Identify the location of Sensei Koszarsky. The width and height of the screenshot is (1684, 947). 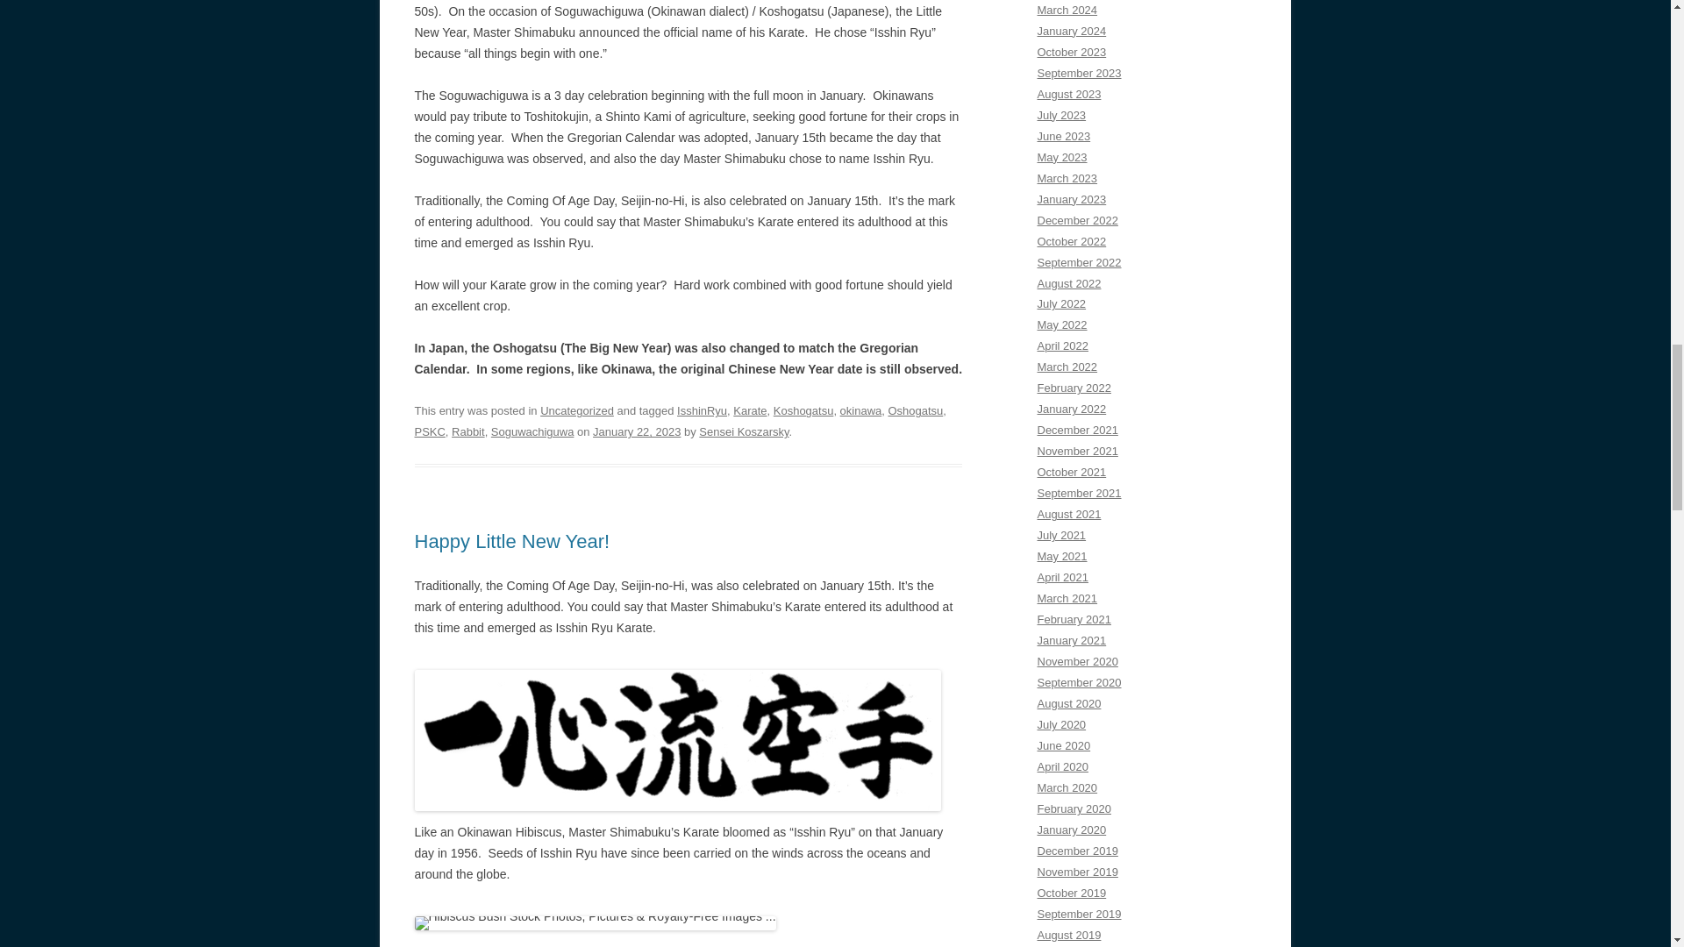
(743, 431).